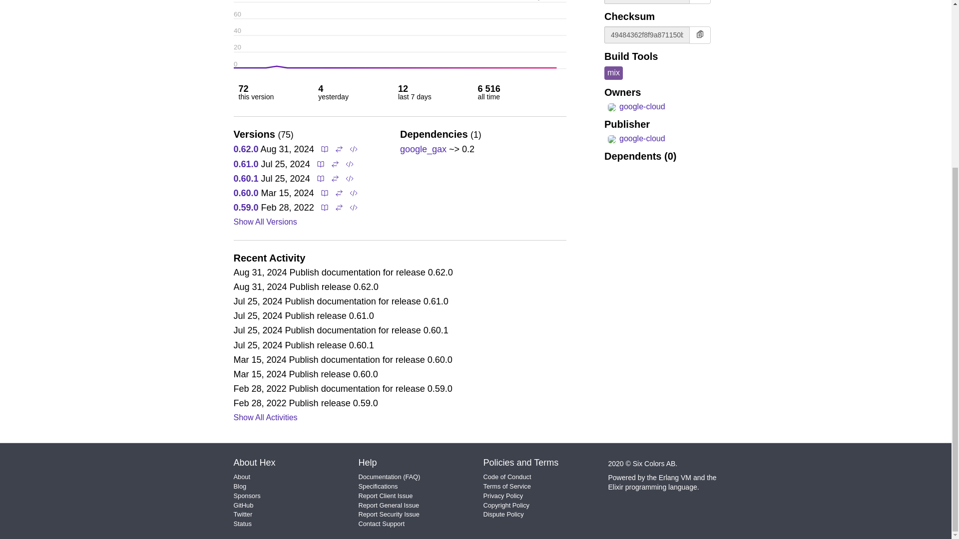  I want to click on code-bracket, so click(354, 149).